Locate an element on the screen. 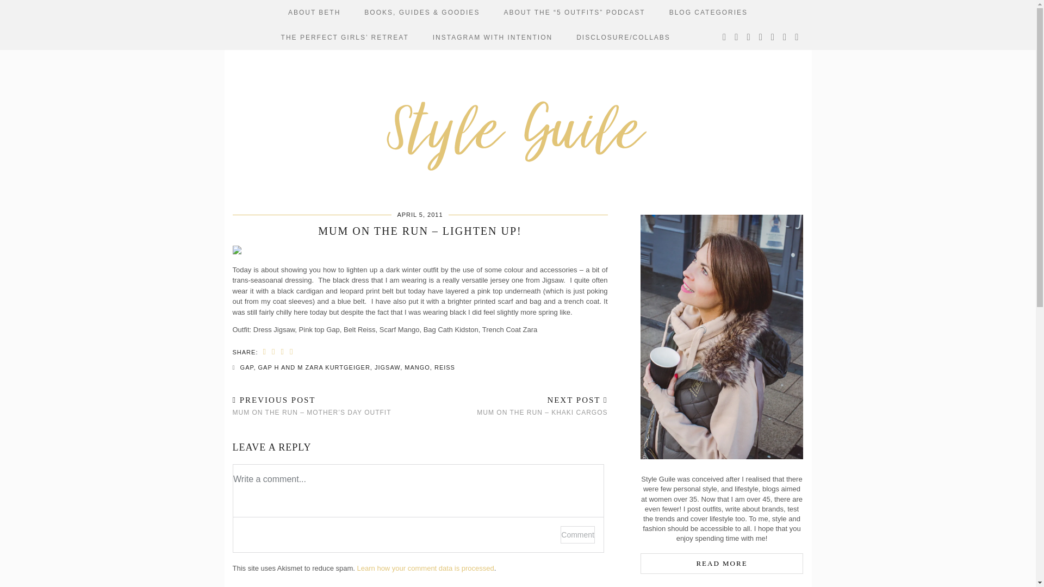 This screenshot has width=1044, height=587. BLOG CATEGORIES is located at coordinates (709, 13).